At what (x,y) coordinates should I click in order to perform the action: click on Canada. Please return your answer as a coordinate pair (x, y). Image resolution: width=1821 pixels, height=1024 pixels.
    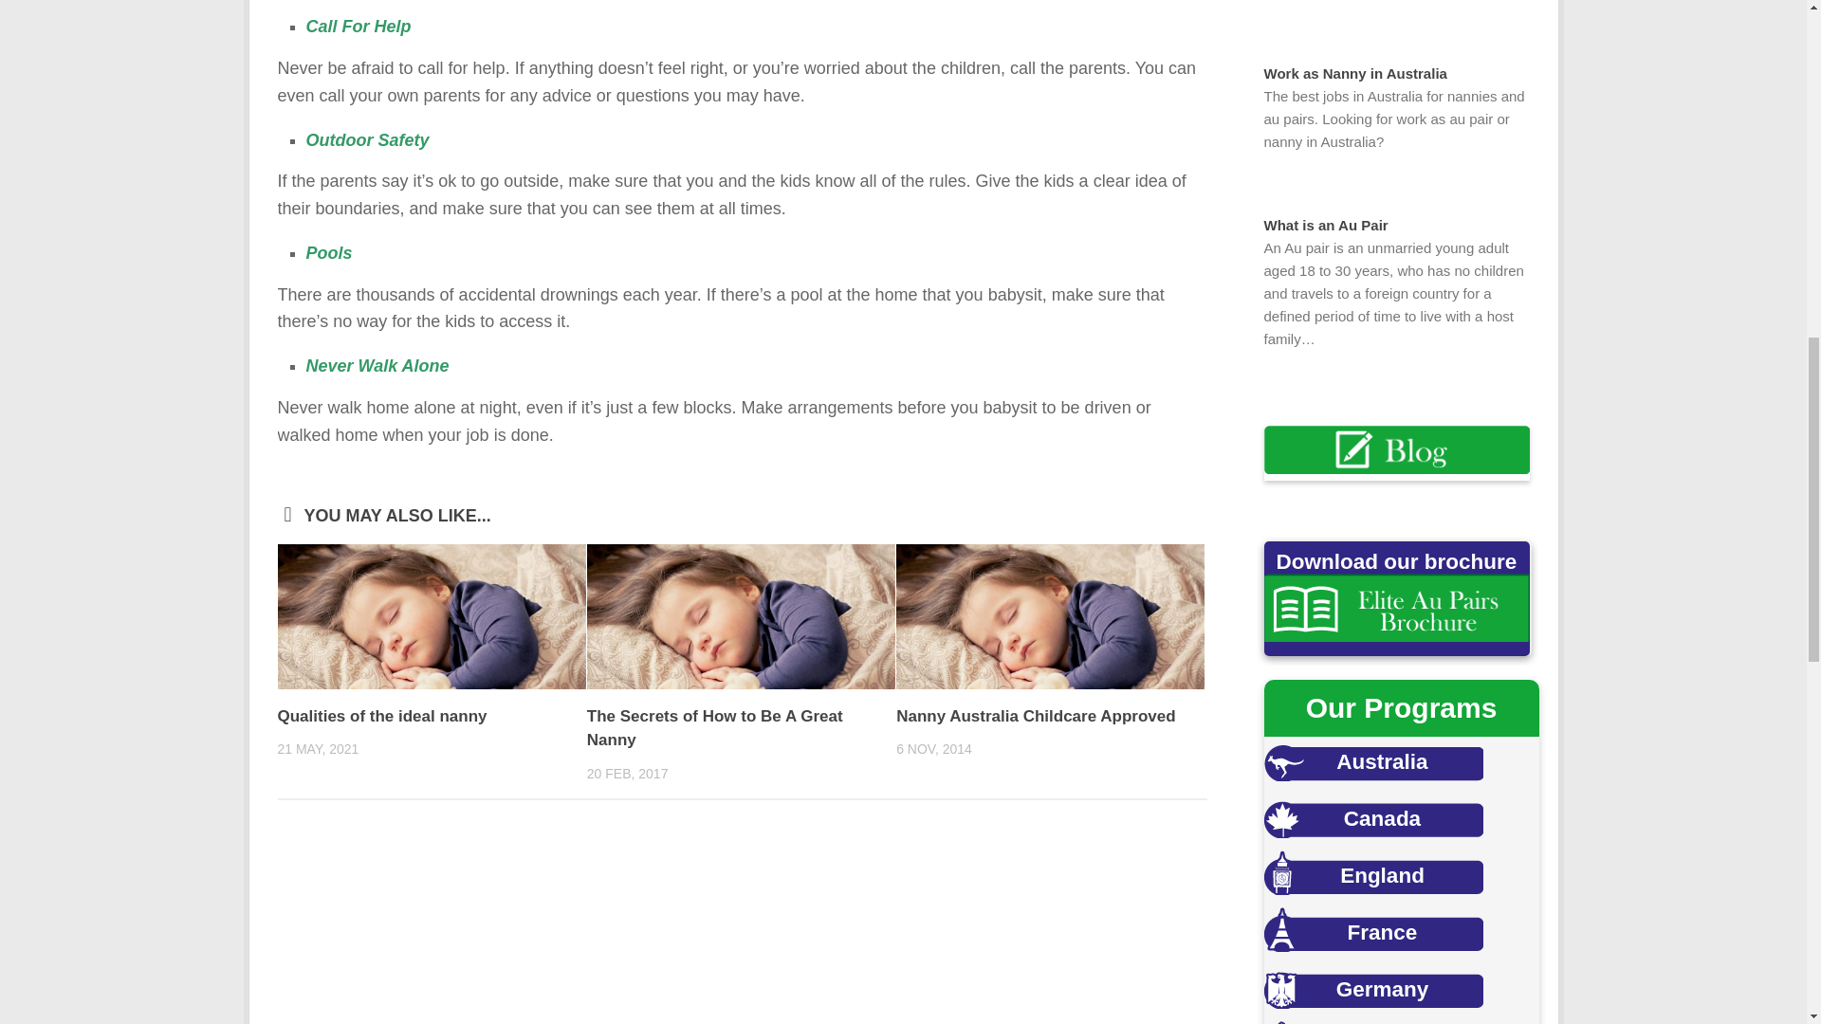
    Looking at the image, I should click on (1372, 815).